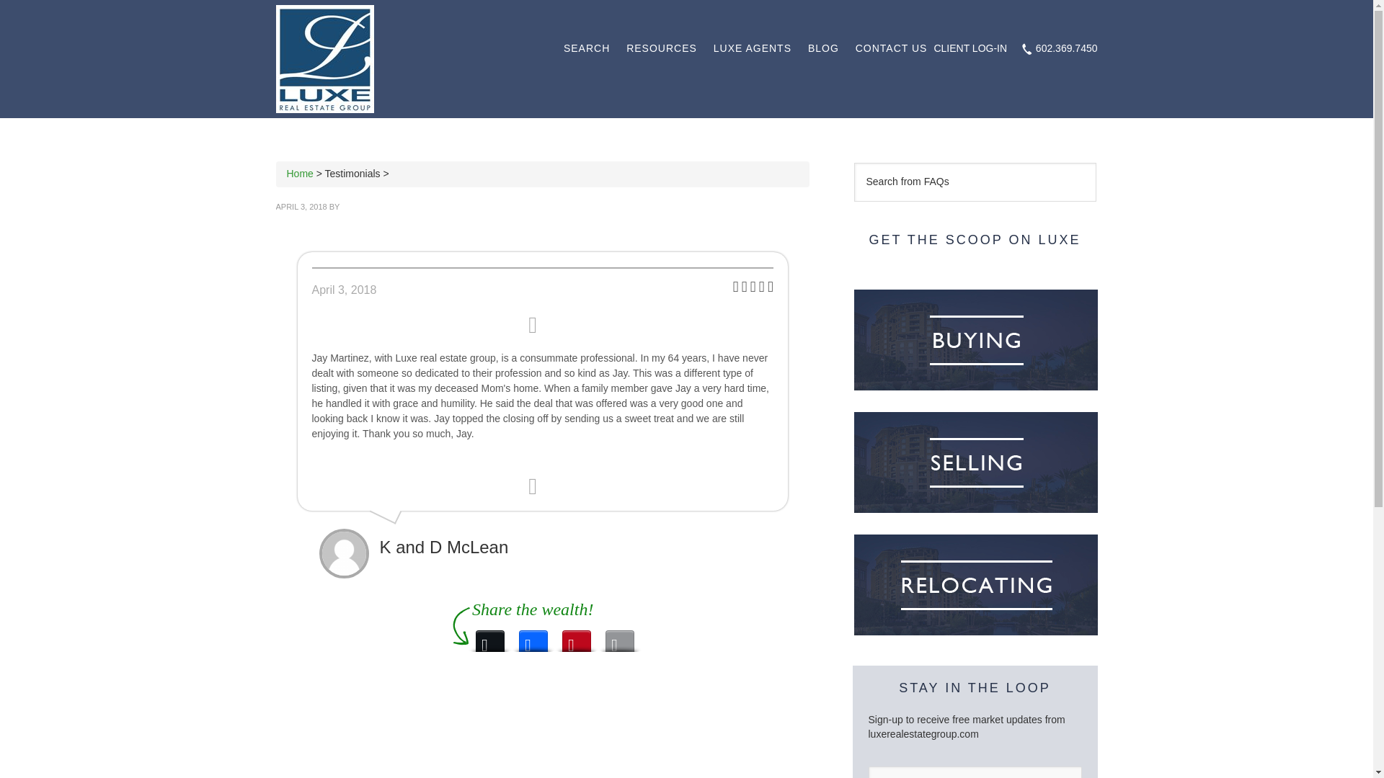  What do you see at coordinates (533, 637) in the screenshot?
I see `Facebook` at bounding box center [533, 637].